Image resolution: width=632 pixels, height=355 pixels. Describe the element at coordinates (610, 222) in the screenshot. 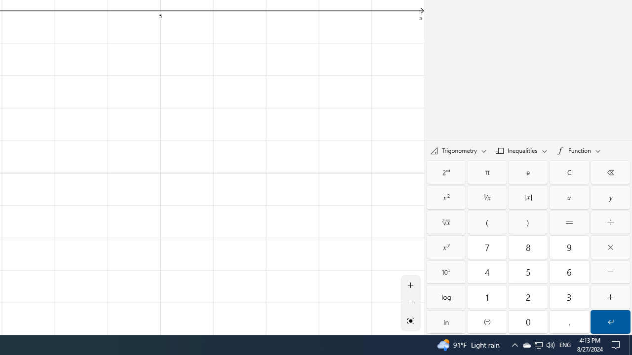

I see `Divide by` at that location.